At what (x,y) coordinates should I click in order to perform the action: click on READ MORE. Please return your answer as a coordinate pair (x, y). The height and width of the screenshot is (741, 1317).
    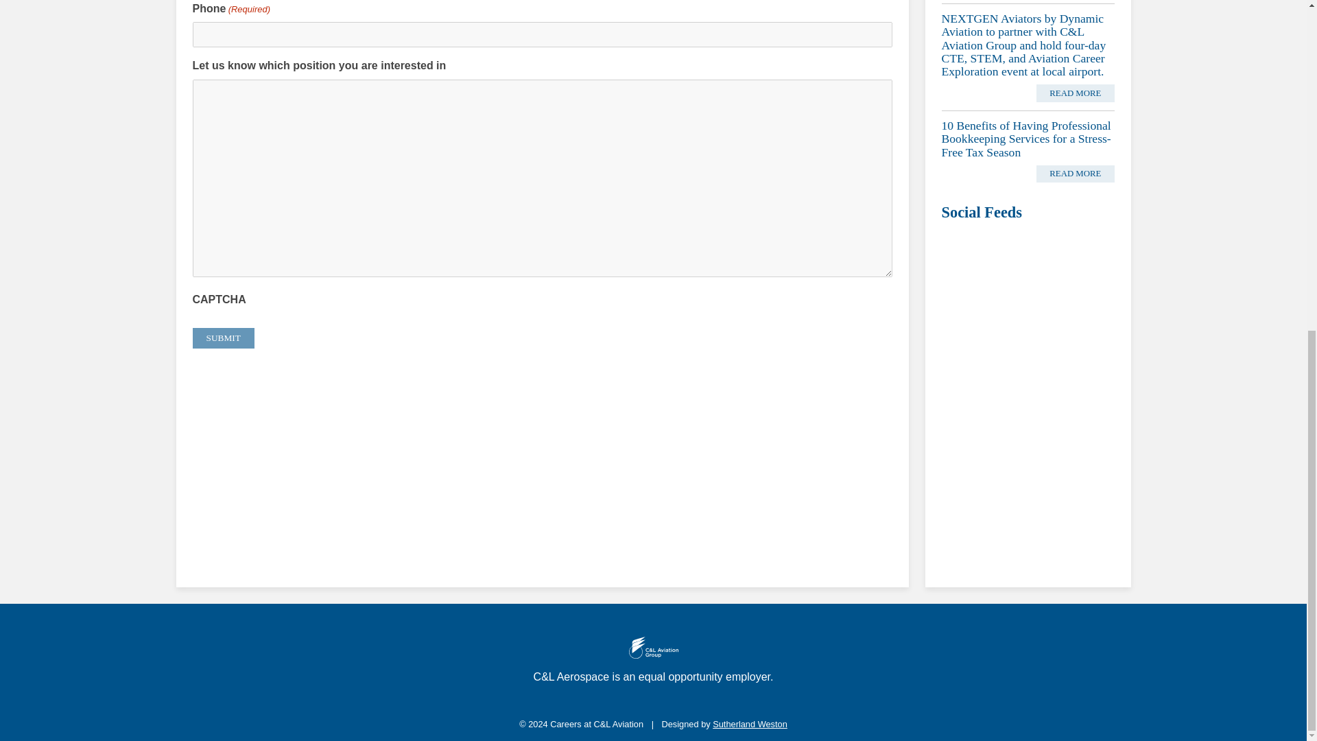
    Looking at the image, I should click on (1076, 174).